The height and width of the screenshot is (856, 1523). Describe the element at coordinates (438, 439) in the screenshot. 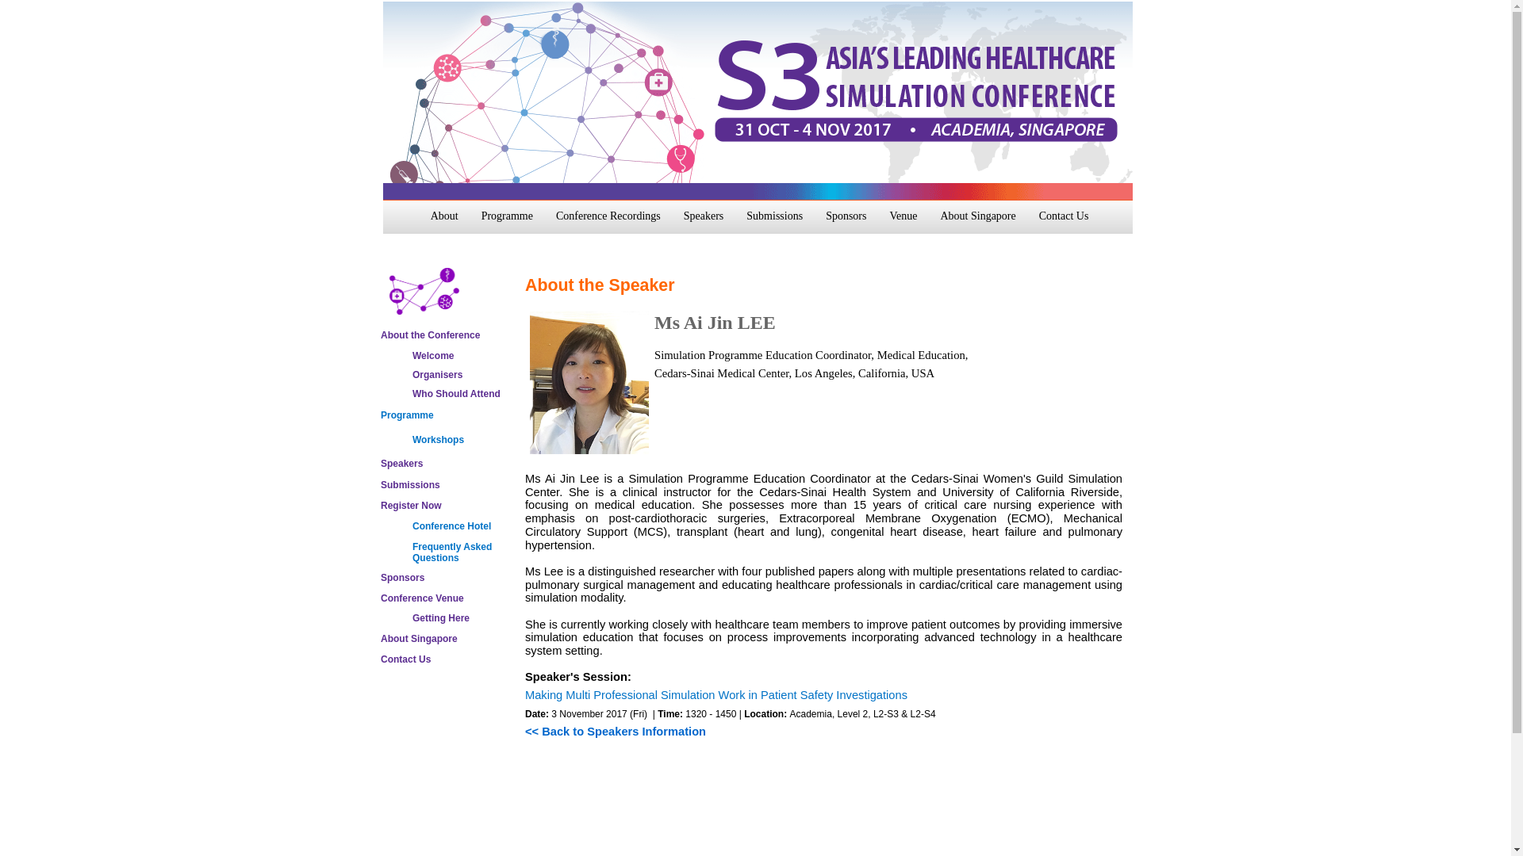

I see `Workshops` at that location.